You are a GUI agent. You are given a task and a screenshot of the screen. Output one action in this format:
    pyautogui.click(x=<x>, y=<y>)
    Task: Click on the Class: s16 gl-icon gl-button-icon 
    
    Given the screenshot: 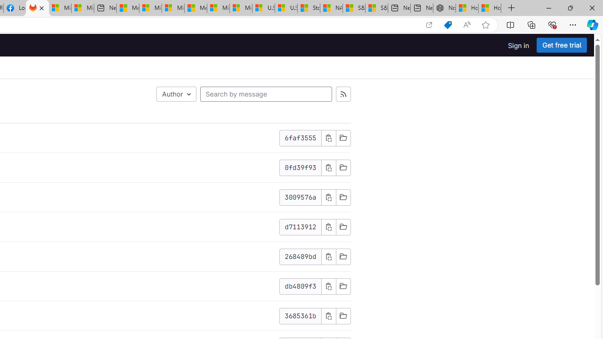 What is the action you would take?
    pyautogui.click(x=328, y=315)
    